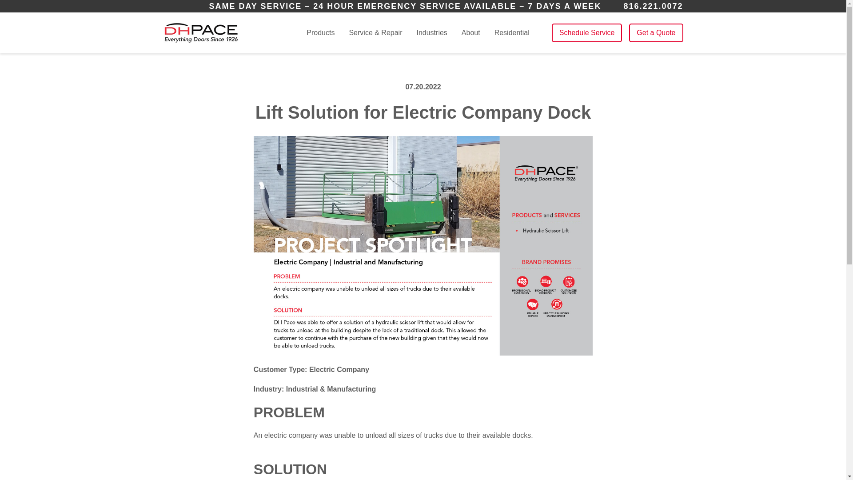 The image size is (853, 480). I want to click on Residential, so click(512, 32).